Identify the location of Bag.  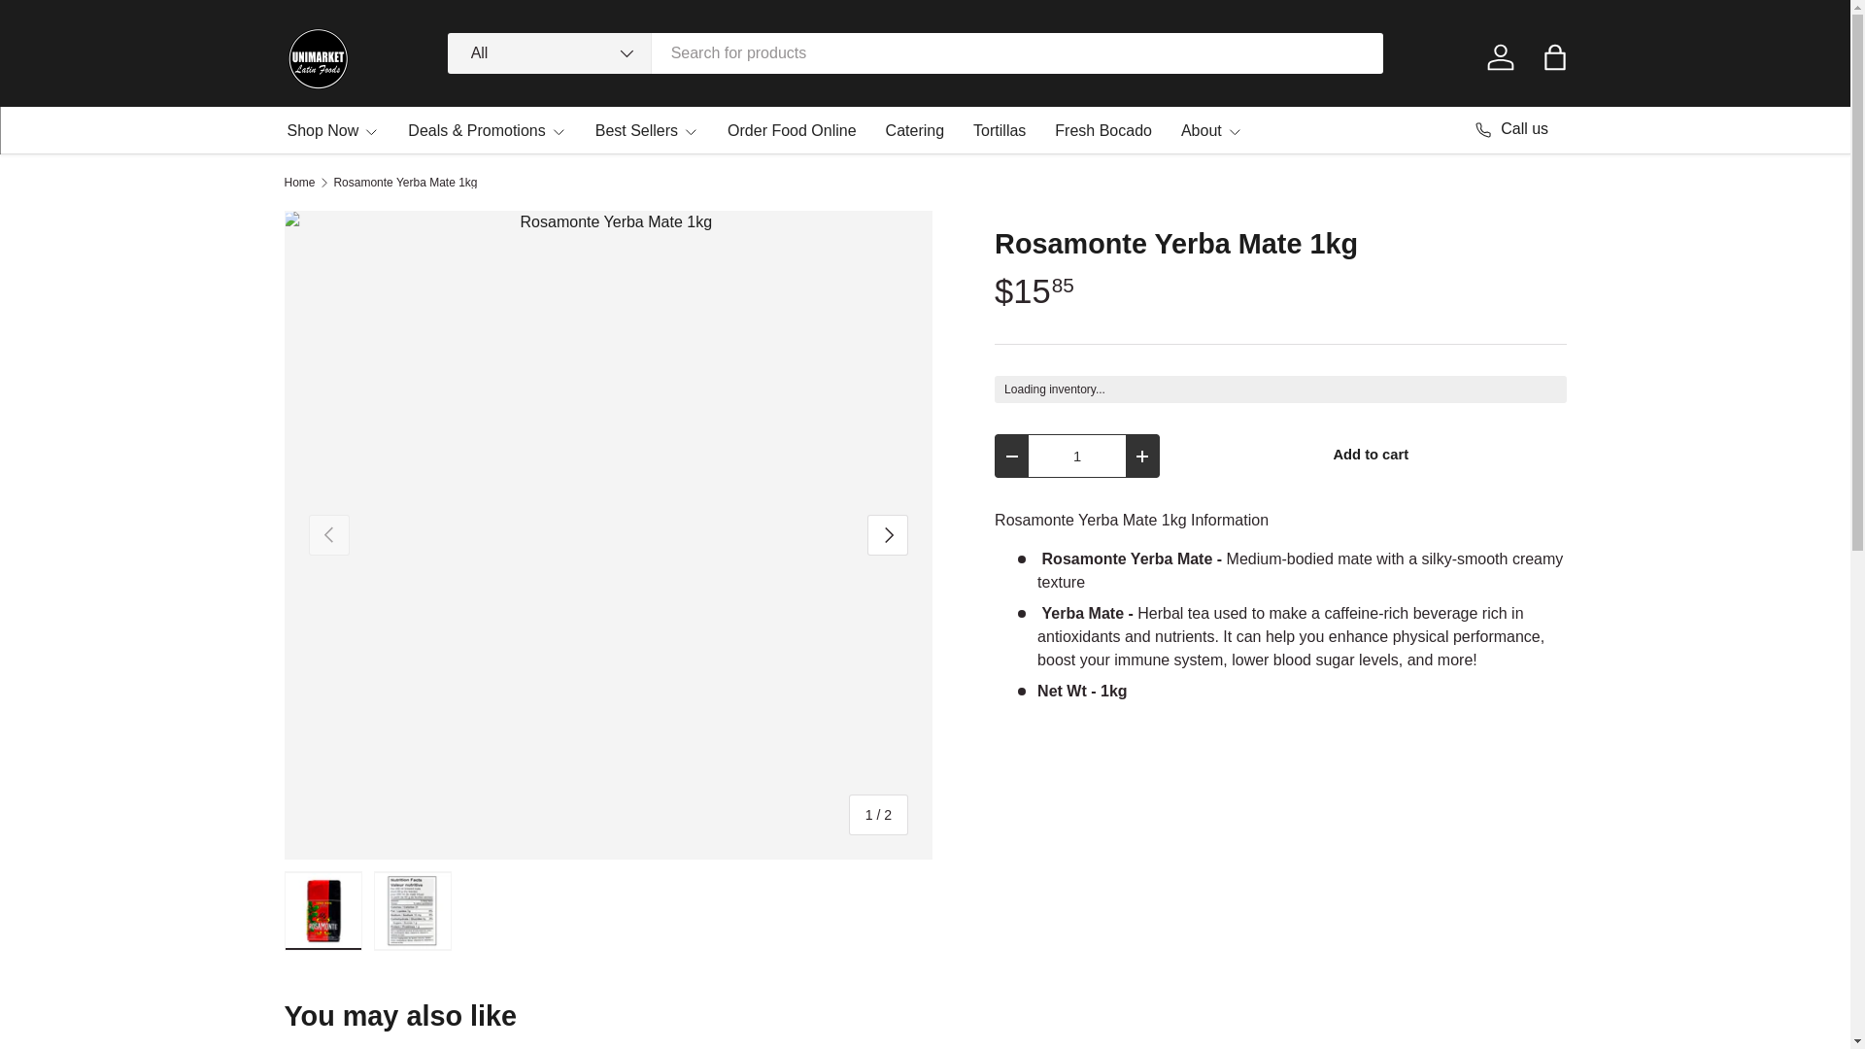
(1554, 56).